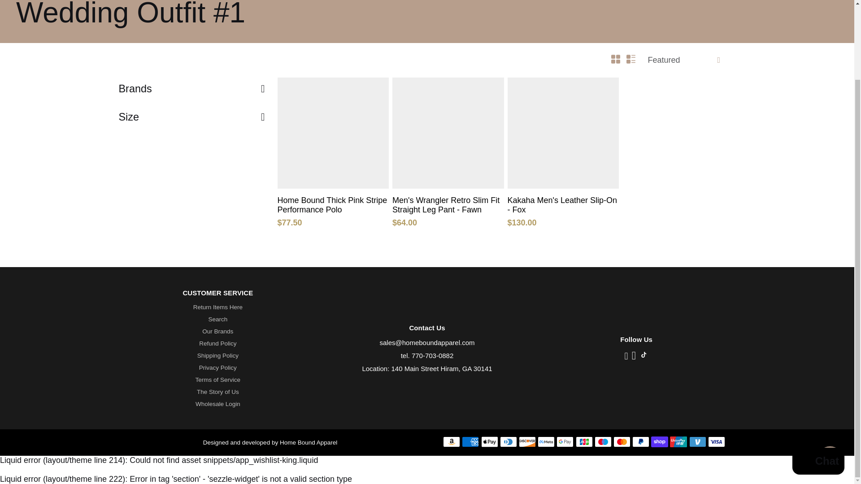  Describe the element at coordinates (640, 442) in the screenshot. I see `PayPal` at that location.